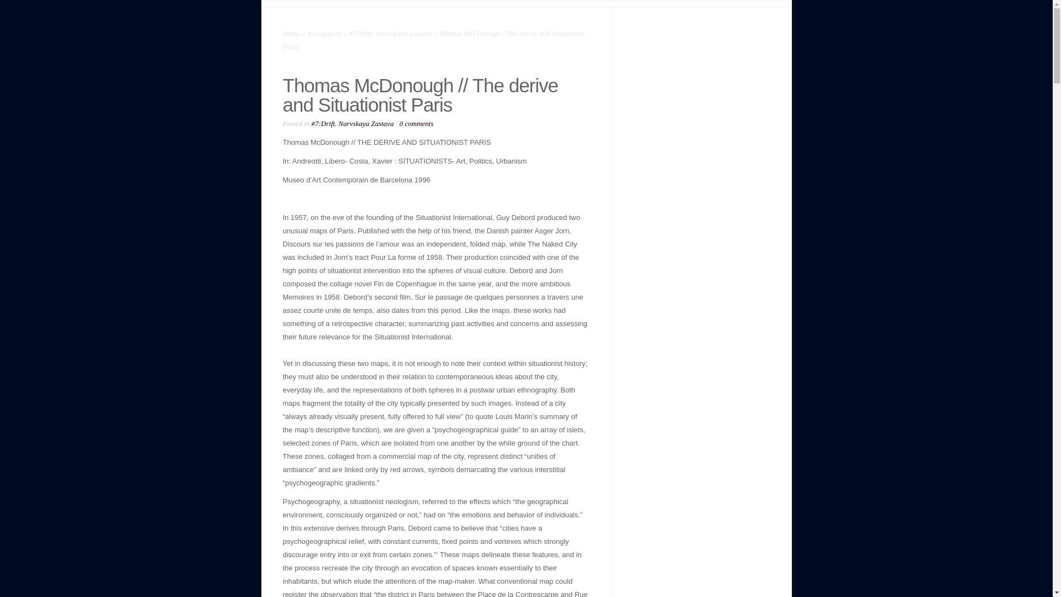 This screenshot has height=597, width=1061. Describe the element at coordinates (325, 33) in the screenshot. I see `Newspapers` at that location.